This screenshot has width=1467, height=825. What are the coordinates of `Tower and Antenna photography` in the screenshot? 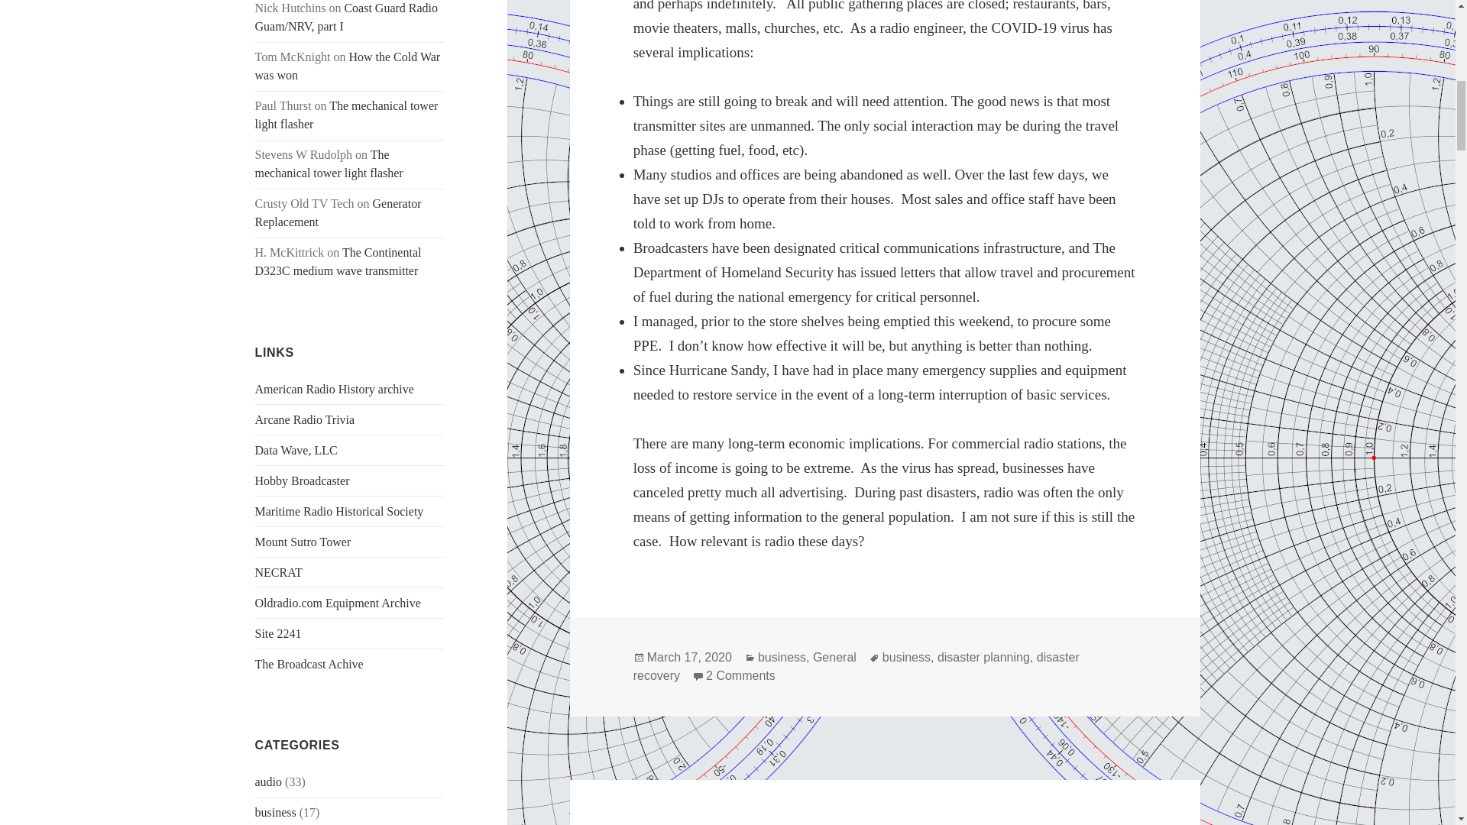 It's located at (278, 572).